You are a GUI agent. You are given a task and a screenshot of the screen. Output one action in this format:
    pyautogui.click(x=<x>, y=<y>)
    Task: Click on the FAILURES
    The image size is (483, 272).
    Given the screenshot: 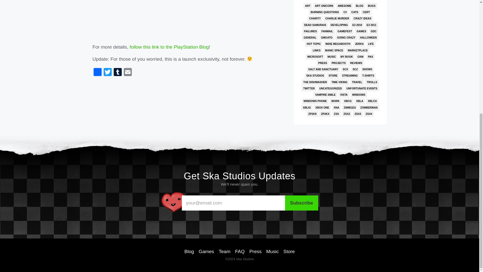 What is the action you would take?
    pyautogui.click(x=310, y=31)
    